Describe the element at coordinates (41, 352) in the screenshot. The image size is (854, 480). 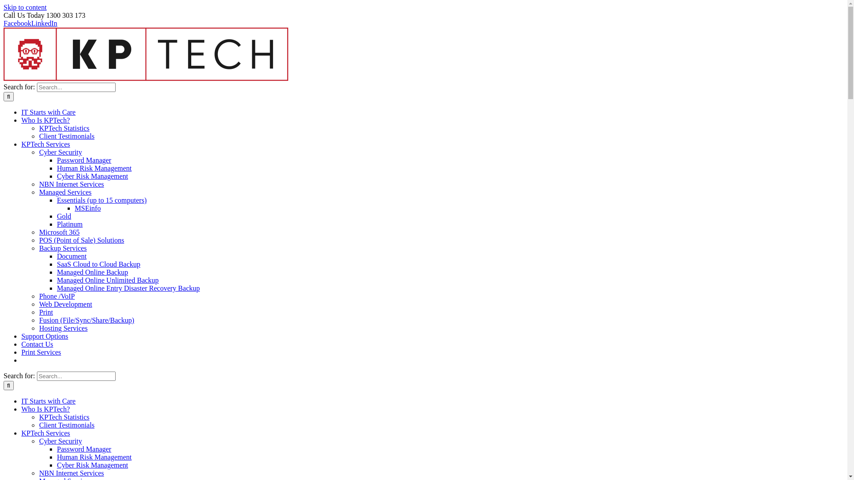
I see `Print Services` at that location.